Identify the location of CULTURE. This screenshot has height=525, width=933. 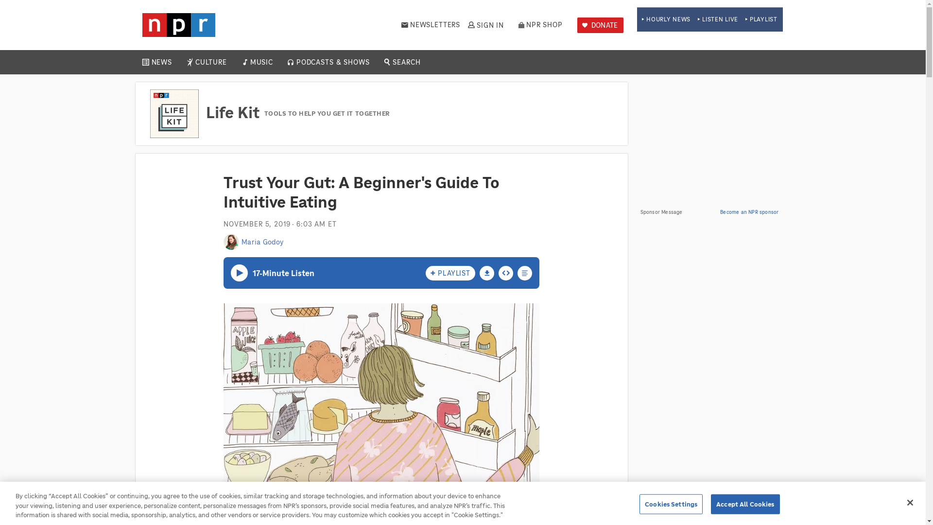
(211, 62).